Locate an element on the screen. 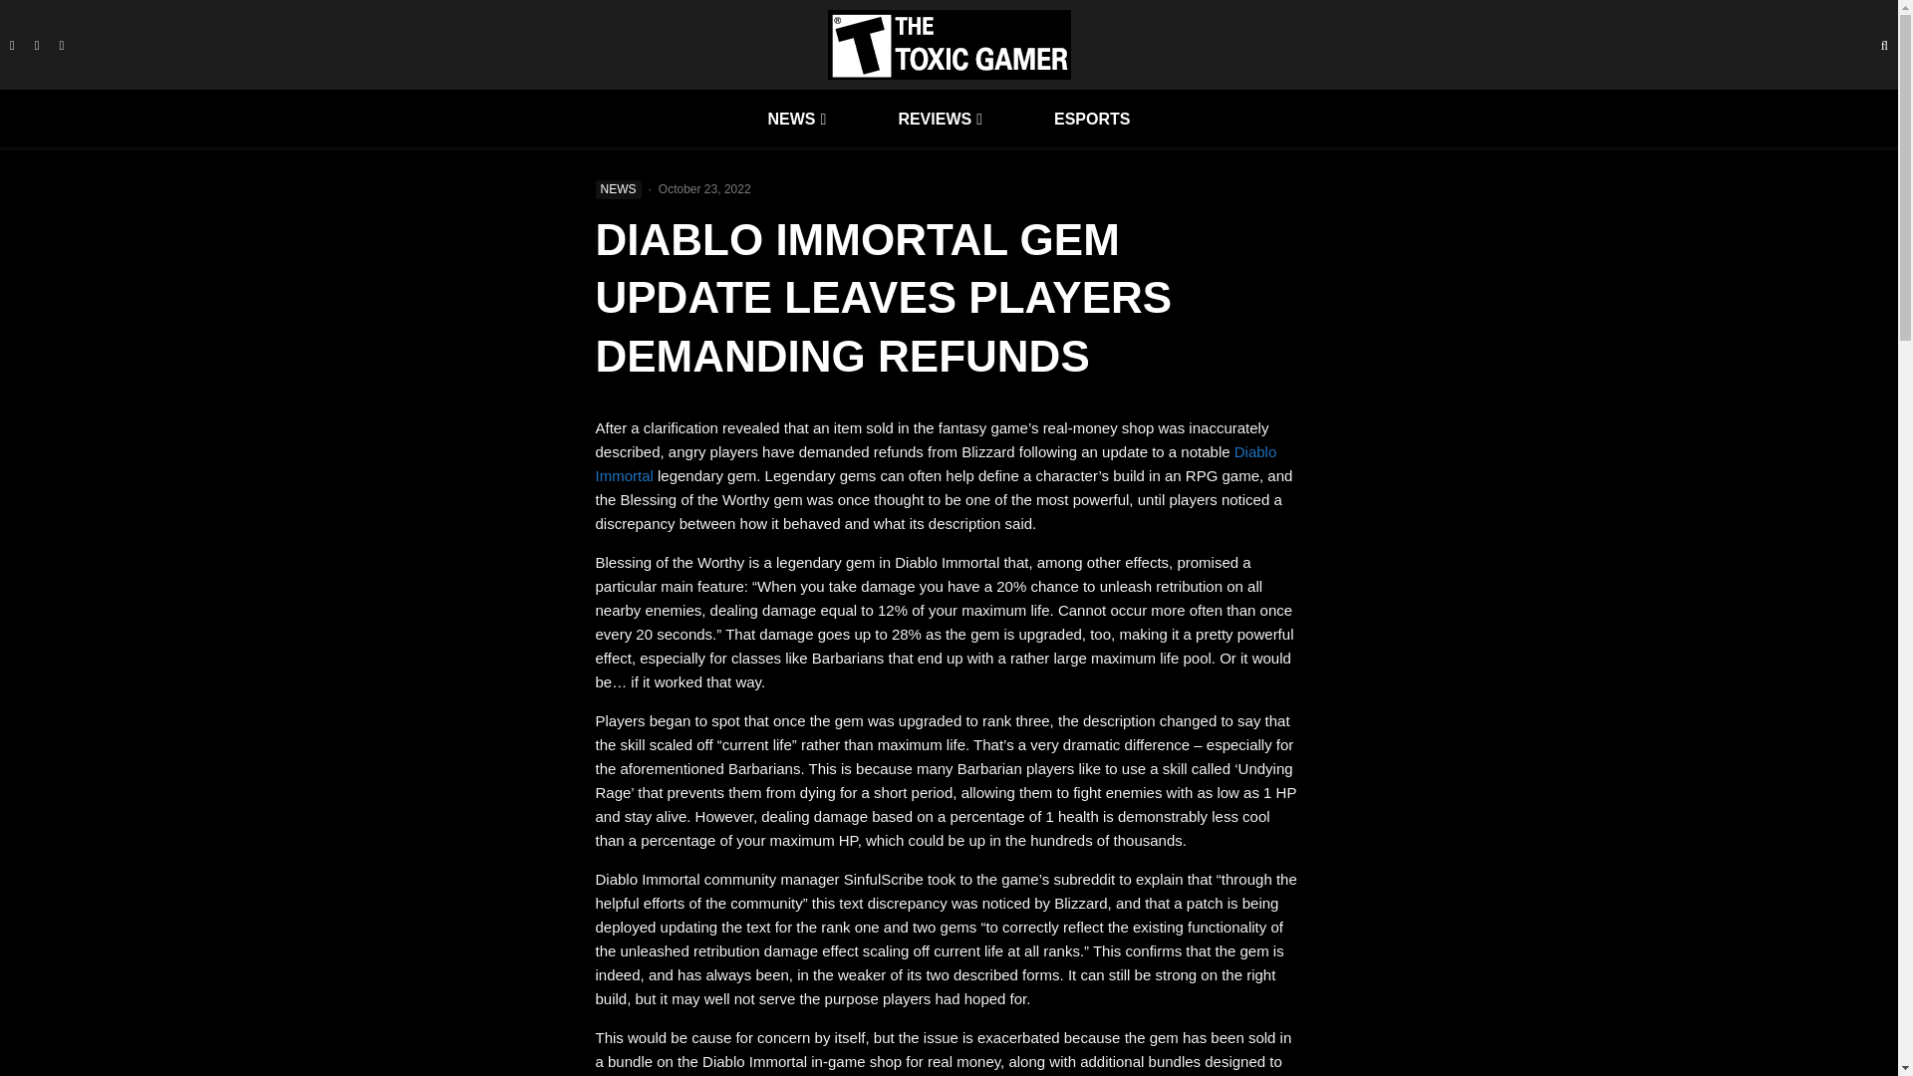 This screenshot has width=1913, height=1076. REVIEWS is located at coordinates (940, 119).